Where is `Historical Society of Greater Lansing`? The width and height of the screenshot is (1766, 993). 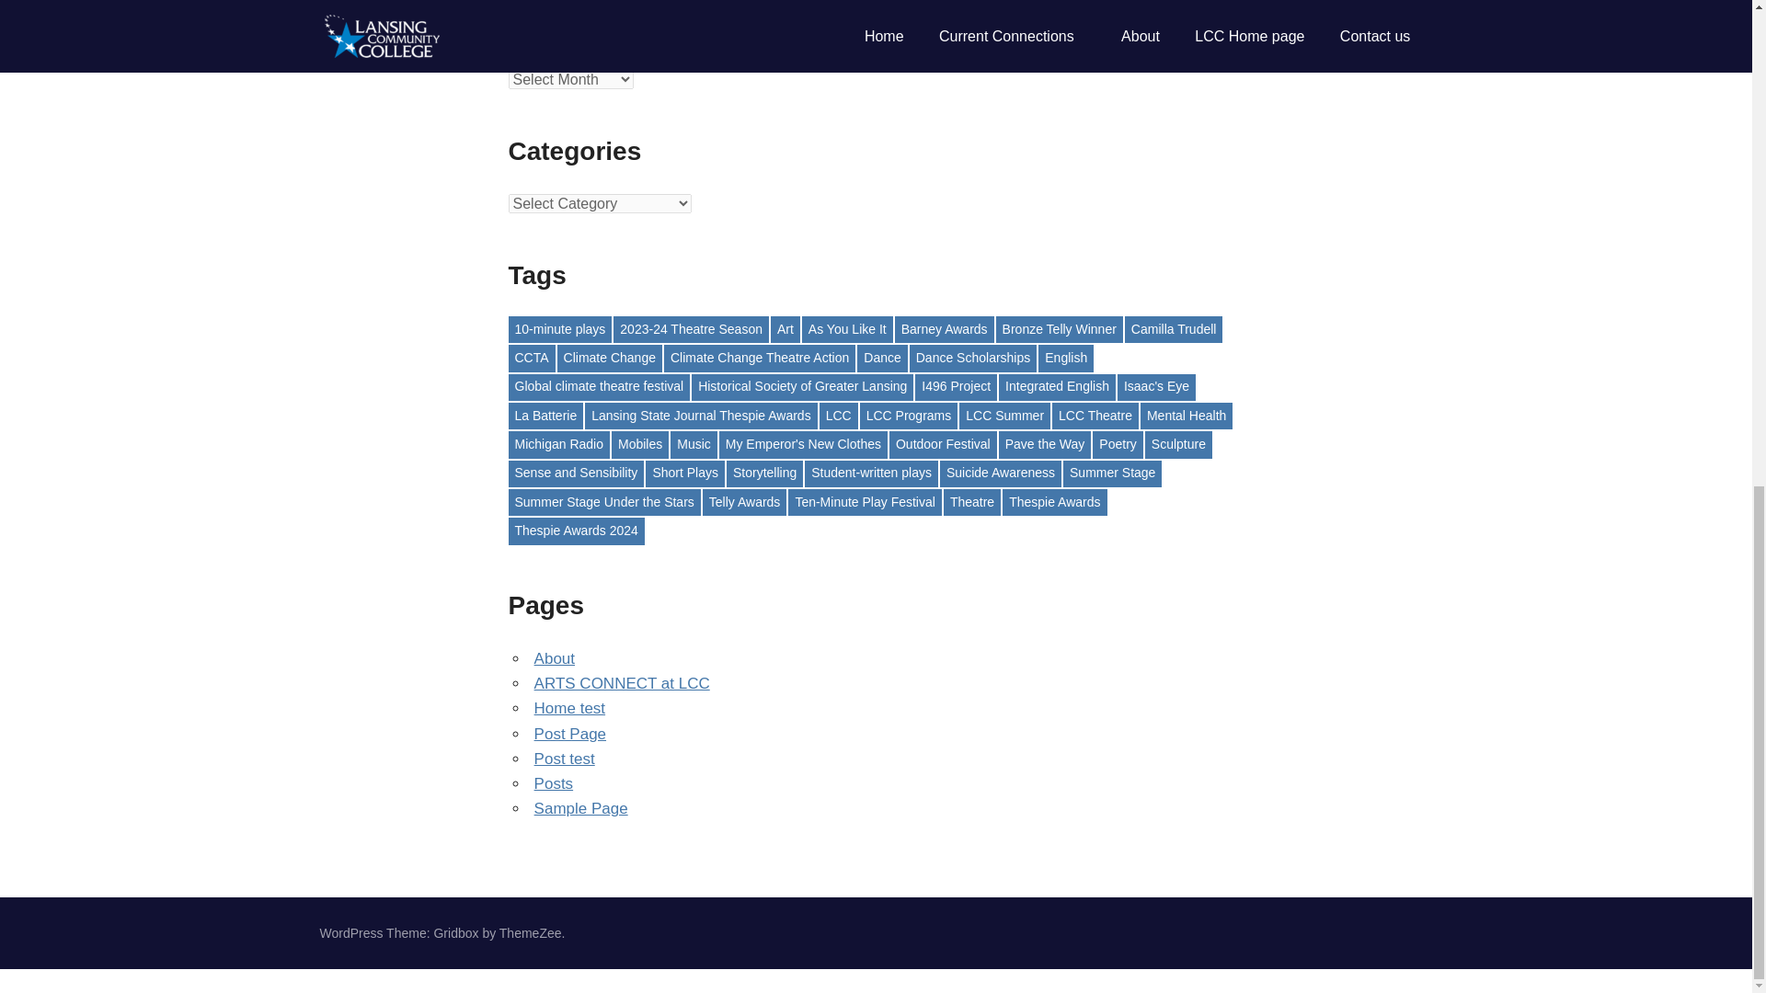 Historical Society of Greater Lansing is located at coordinates (802, 388).